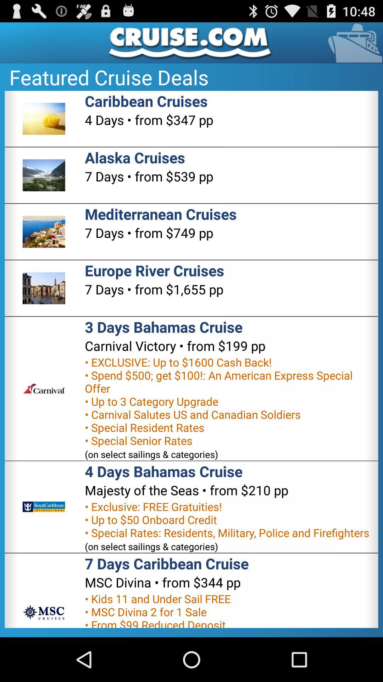  Describe the element at coordinates (175, 346) in the screenshot. I see `turn on item below 3 days bahamas app` at that location.